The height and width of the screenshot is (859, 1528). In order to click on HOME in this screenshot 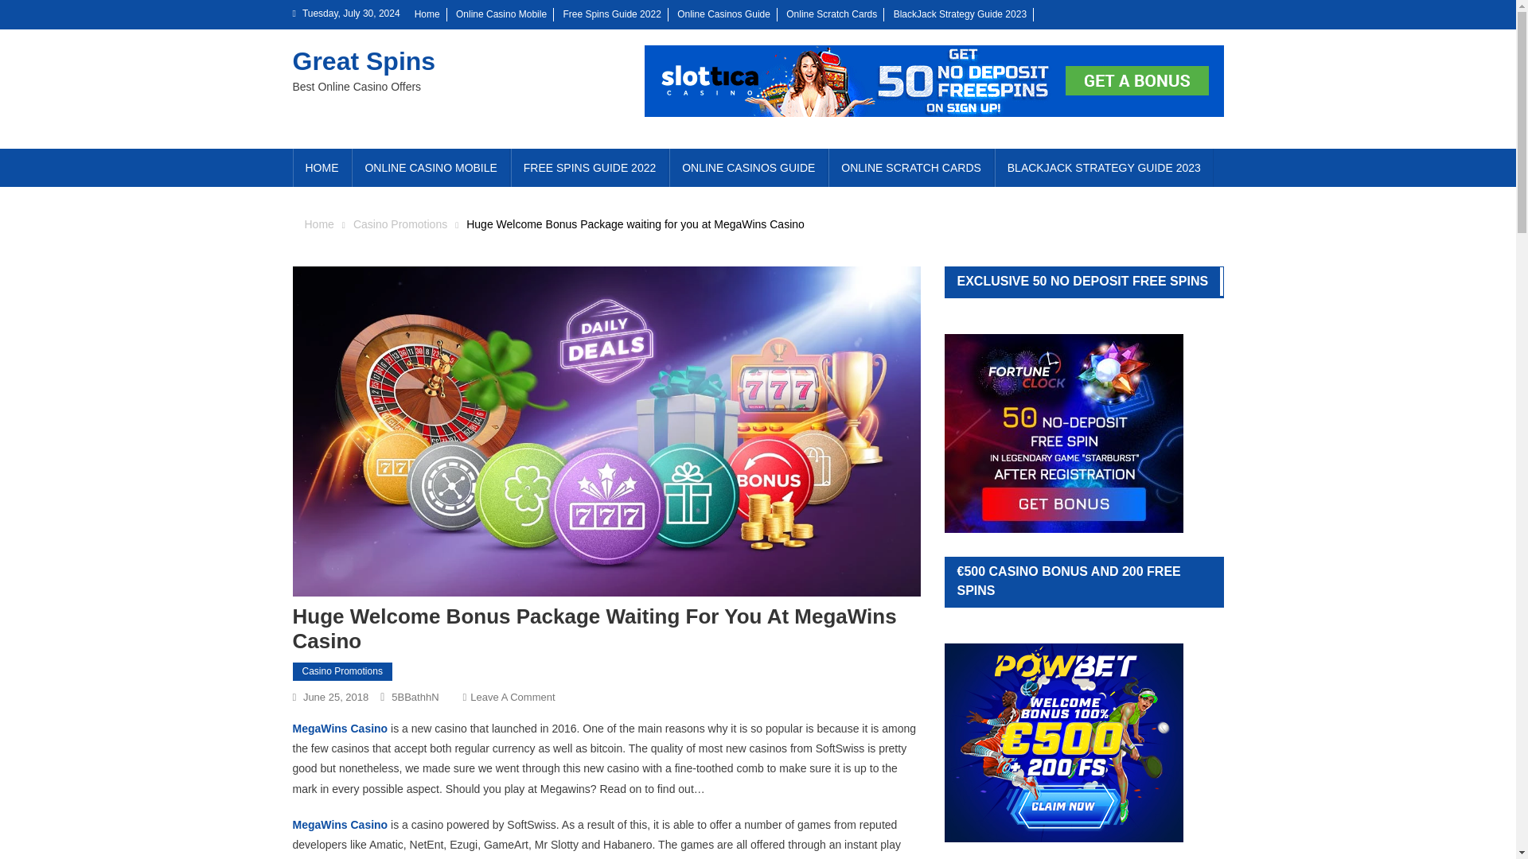, I will do `click(322, 167)`.